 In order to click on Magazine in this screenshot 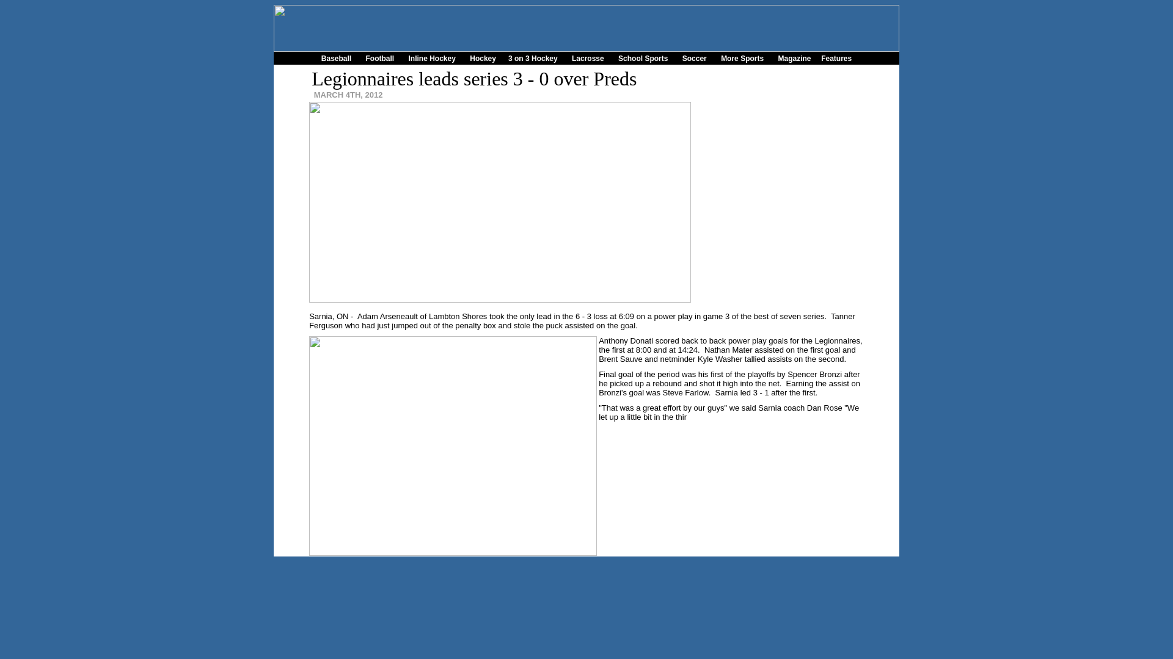, I will do `click(794, 57)`.